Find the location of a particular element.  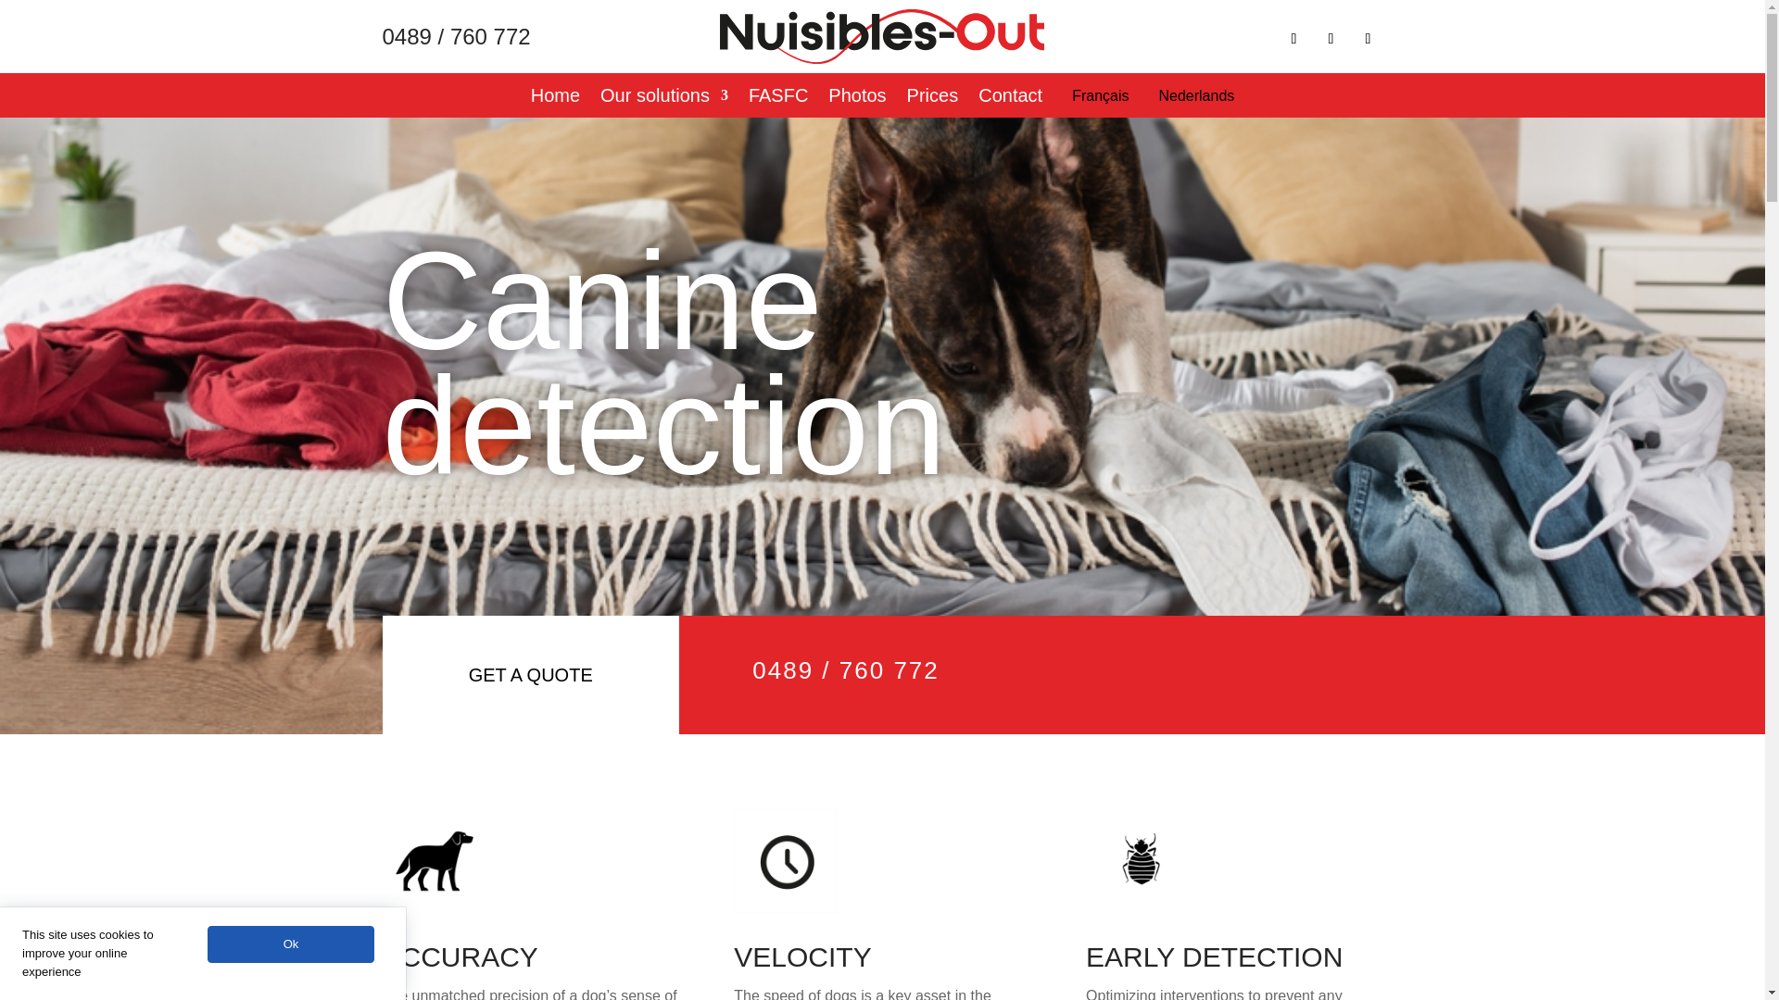

Prices is located at coordinates (932, 98).